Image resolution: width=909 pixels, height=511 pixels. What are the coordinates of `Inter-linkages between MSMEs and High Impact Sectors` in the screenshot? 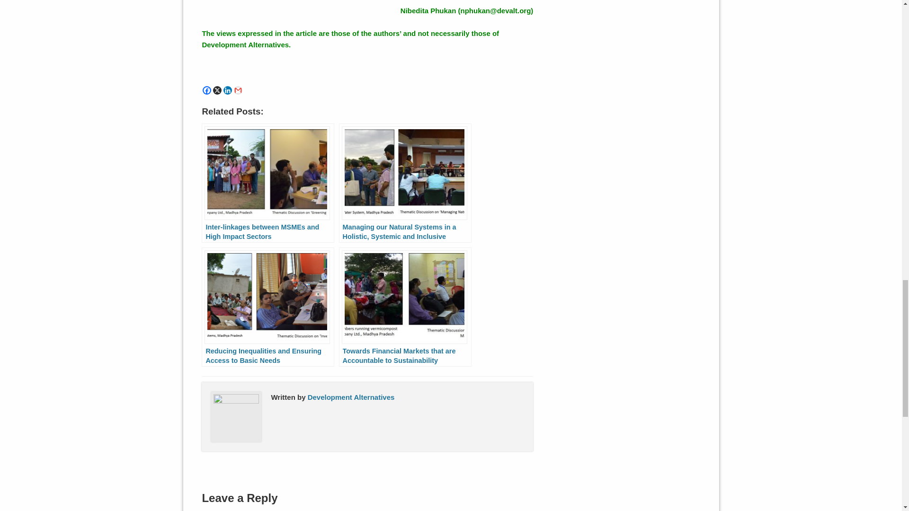 It's located at (268, 183).